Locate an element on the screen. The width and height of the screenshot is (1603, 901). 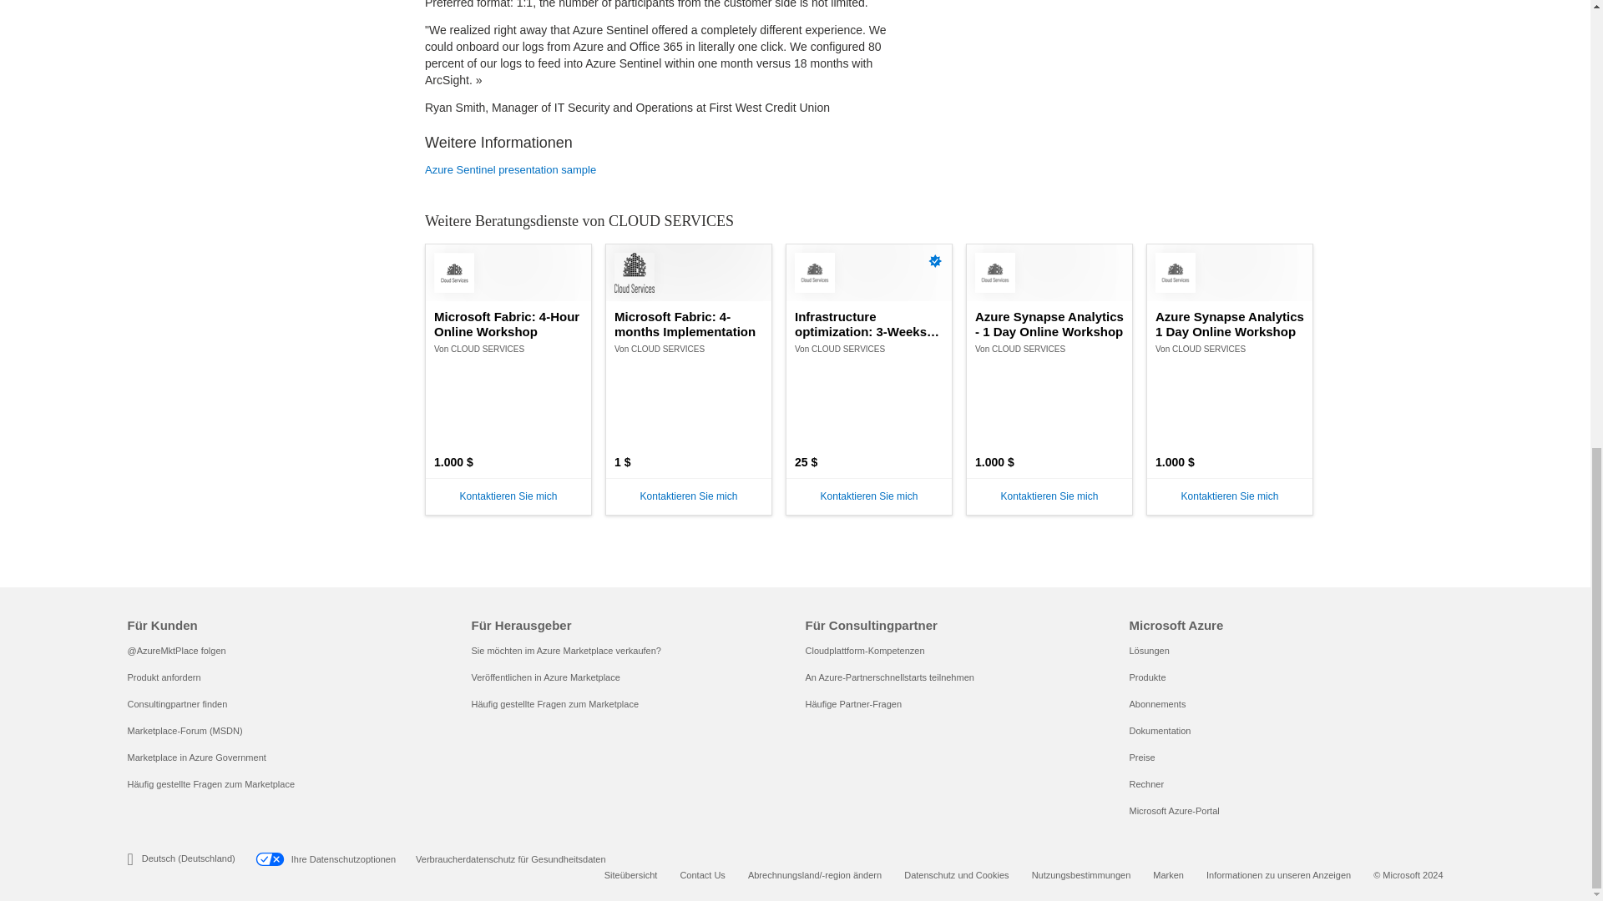
Infrastructure optimization: 3-Weeks Assessment is located at coordinates (869, 325).